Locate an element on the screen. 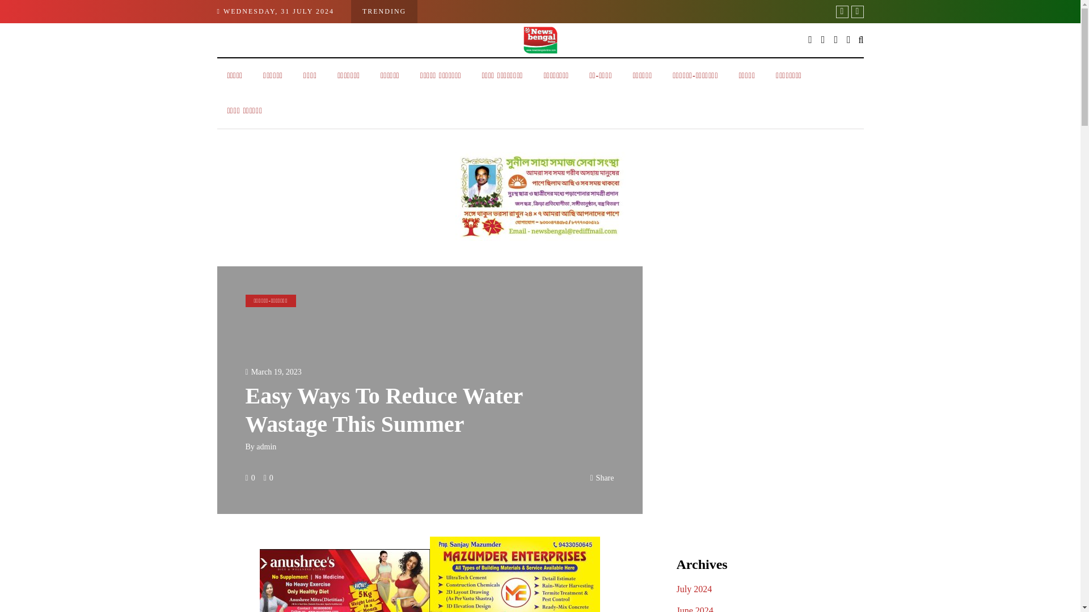 Image resolution: width=1089 pixels, height=612 pixels. Posts by admin is located at coordinates (266, 447).